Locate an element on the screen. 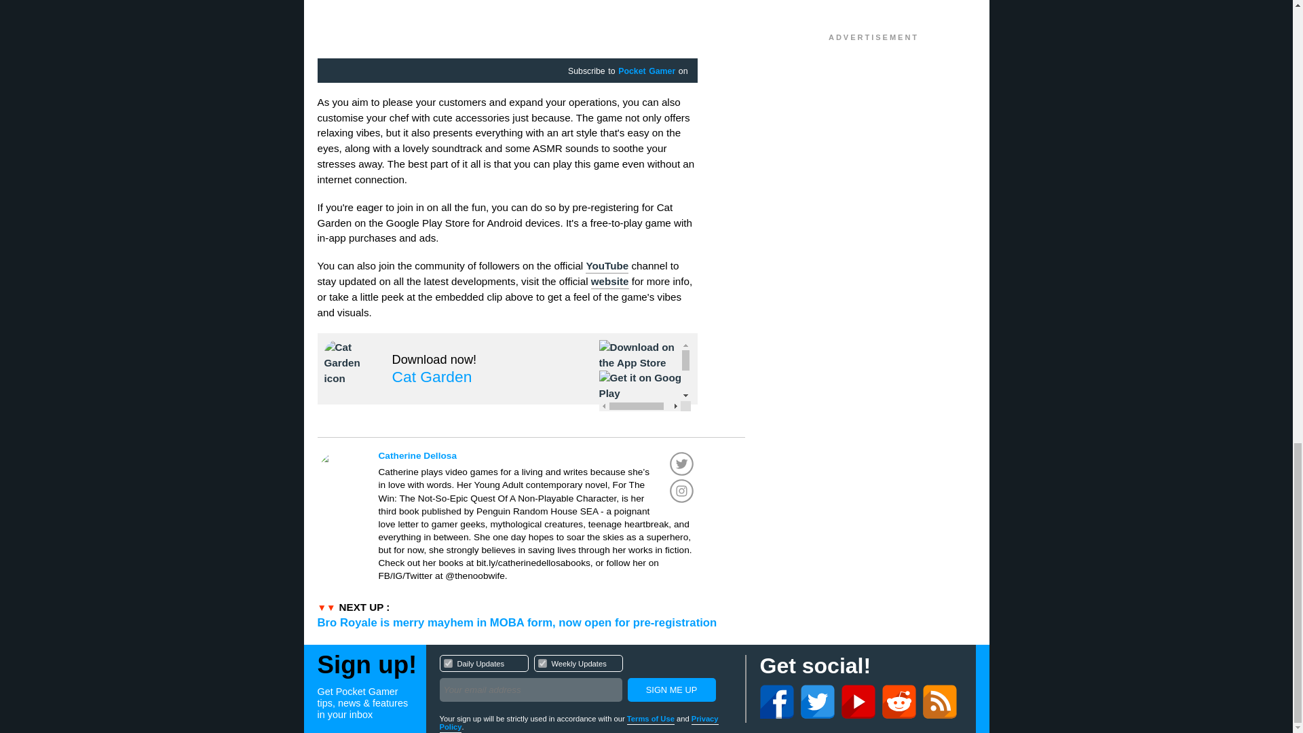 Image resolution: width=1303 pixels, height=733 pixels. website is located at coordinates (448, 662).